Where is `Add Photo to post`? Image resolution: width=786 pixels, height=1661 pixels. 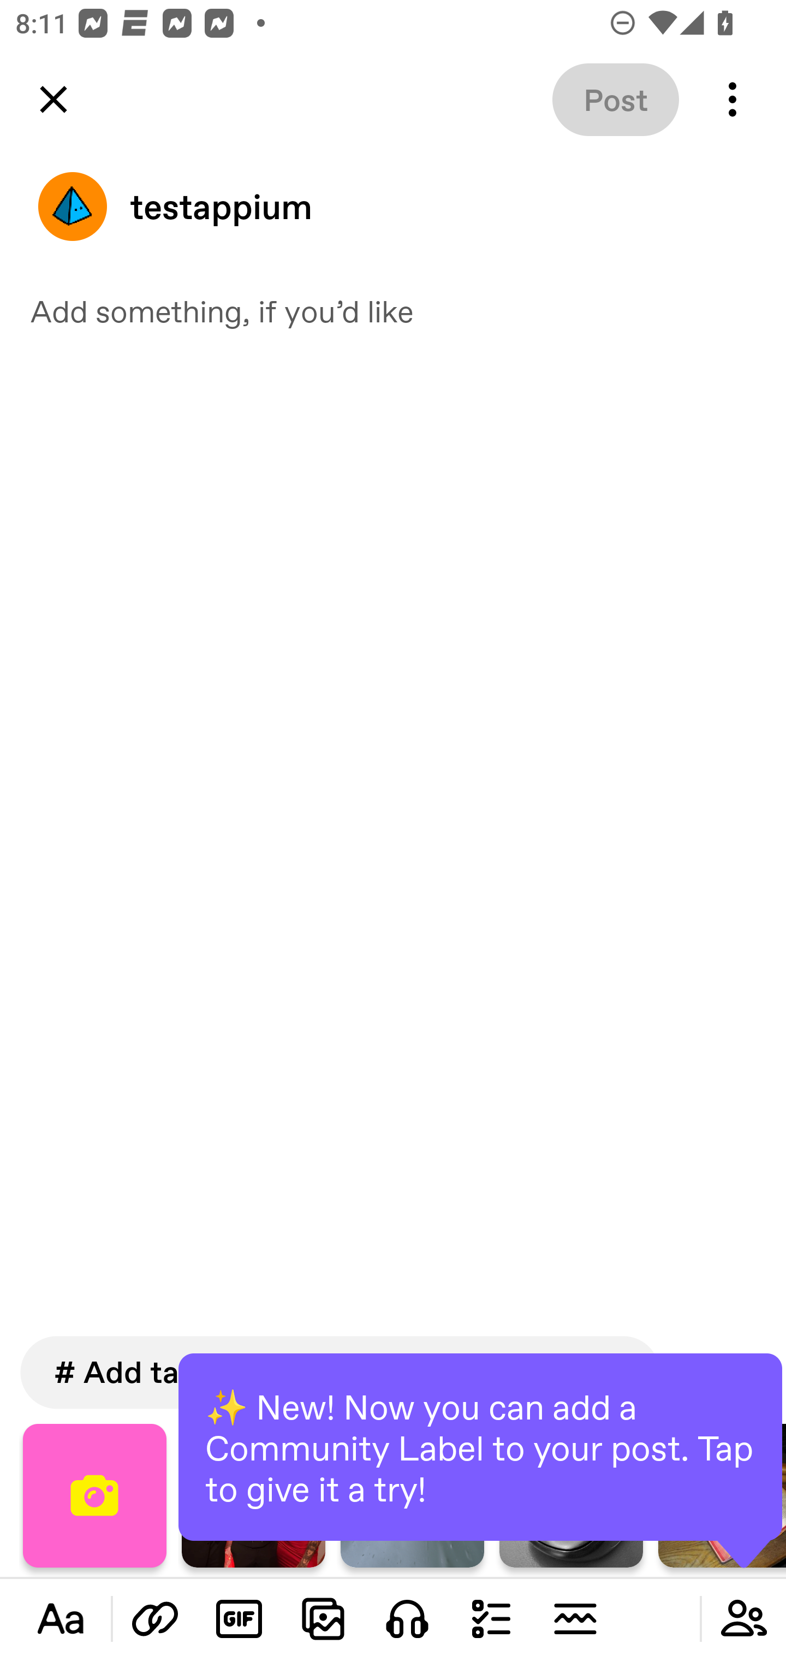
Add Photo to post is located at coordinates (323, 1618).